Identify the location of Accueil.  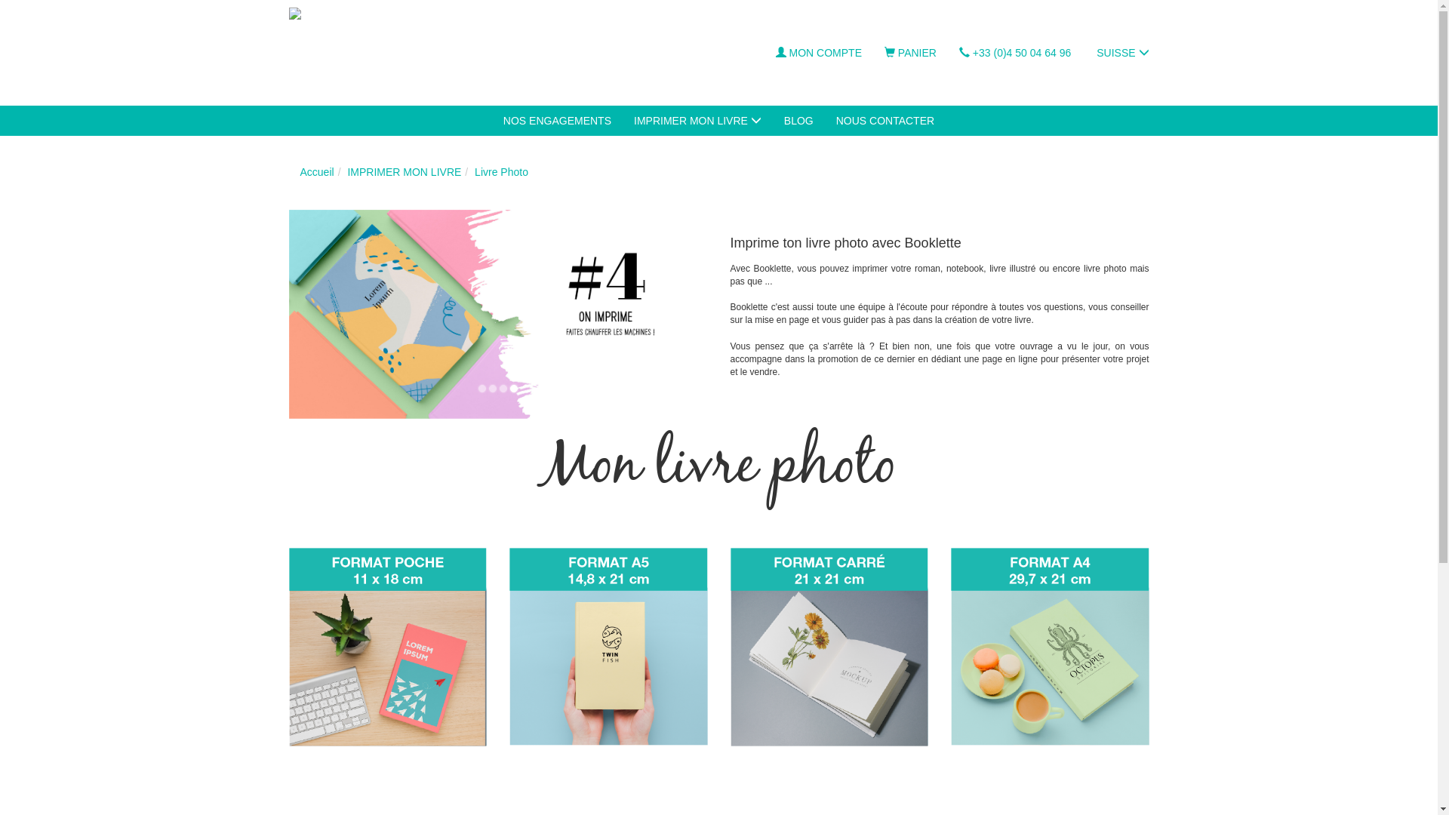
(317, 172).